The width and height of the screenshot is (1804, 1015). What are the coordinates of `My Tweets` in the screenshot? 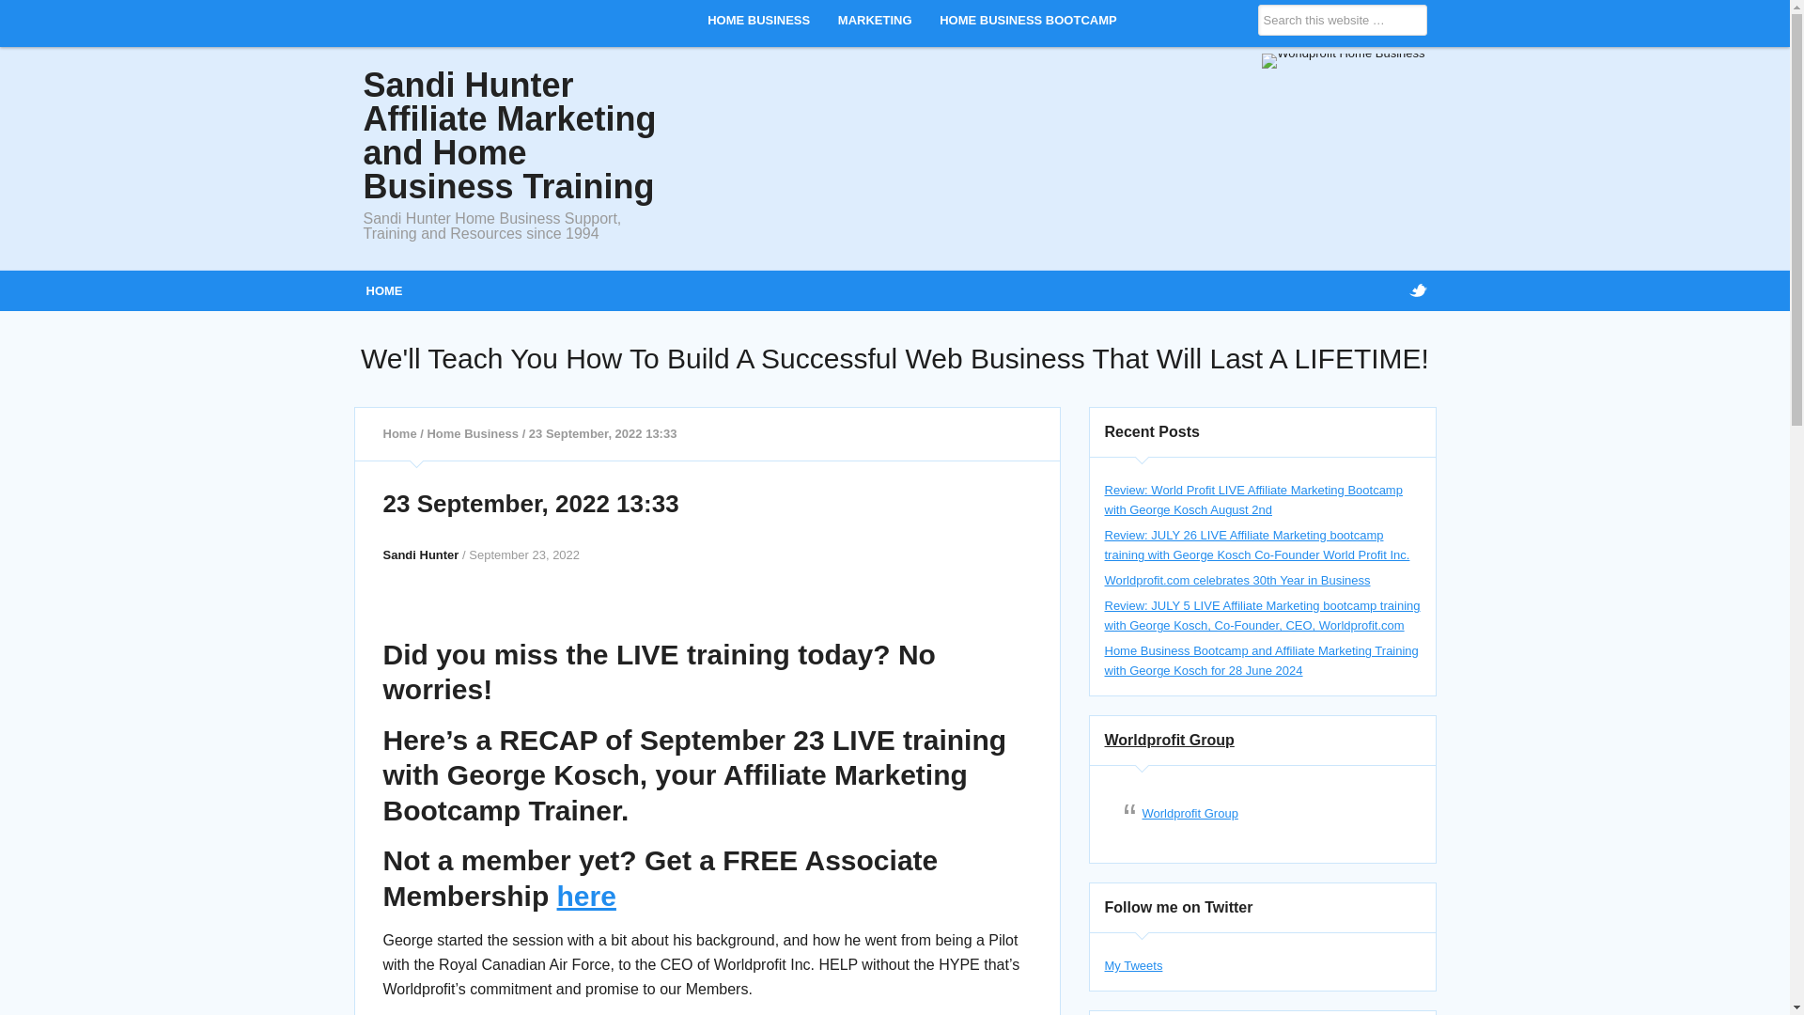 It's located at (1133, 964).